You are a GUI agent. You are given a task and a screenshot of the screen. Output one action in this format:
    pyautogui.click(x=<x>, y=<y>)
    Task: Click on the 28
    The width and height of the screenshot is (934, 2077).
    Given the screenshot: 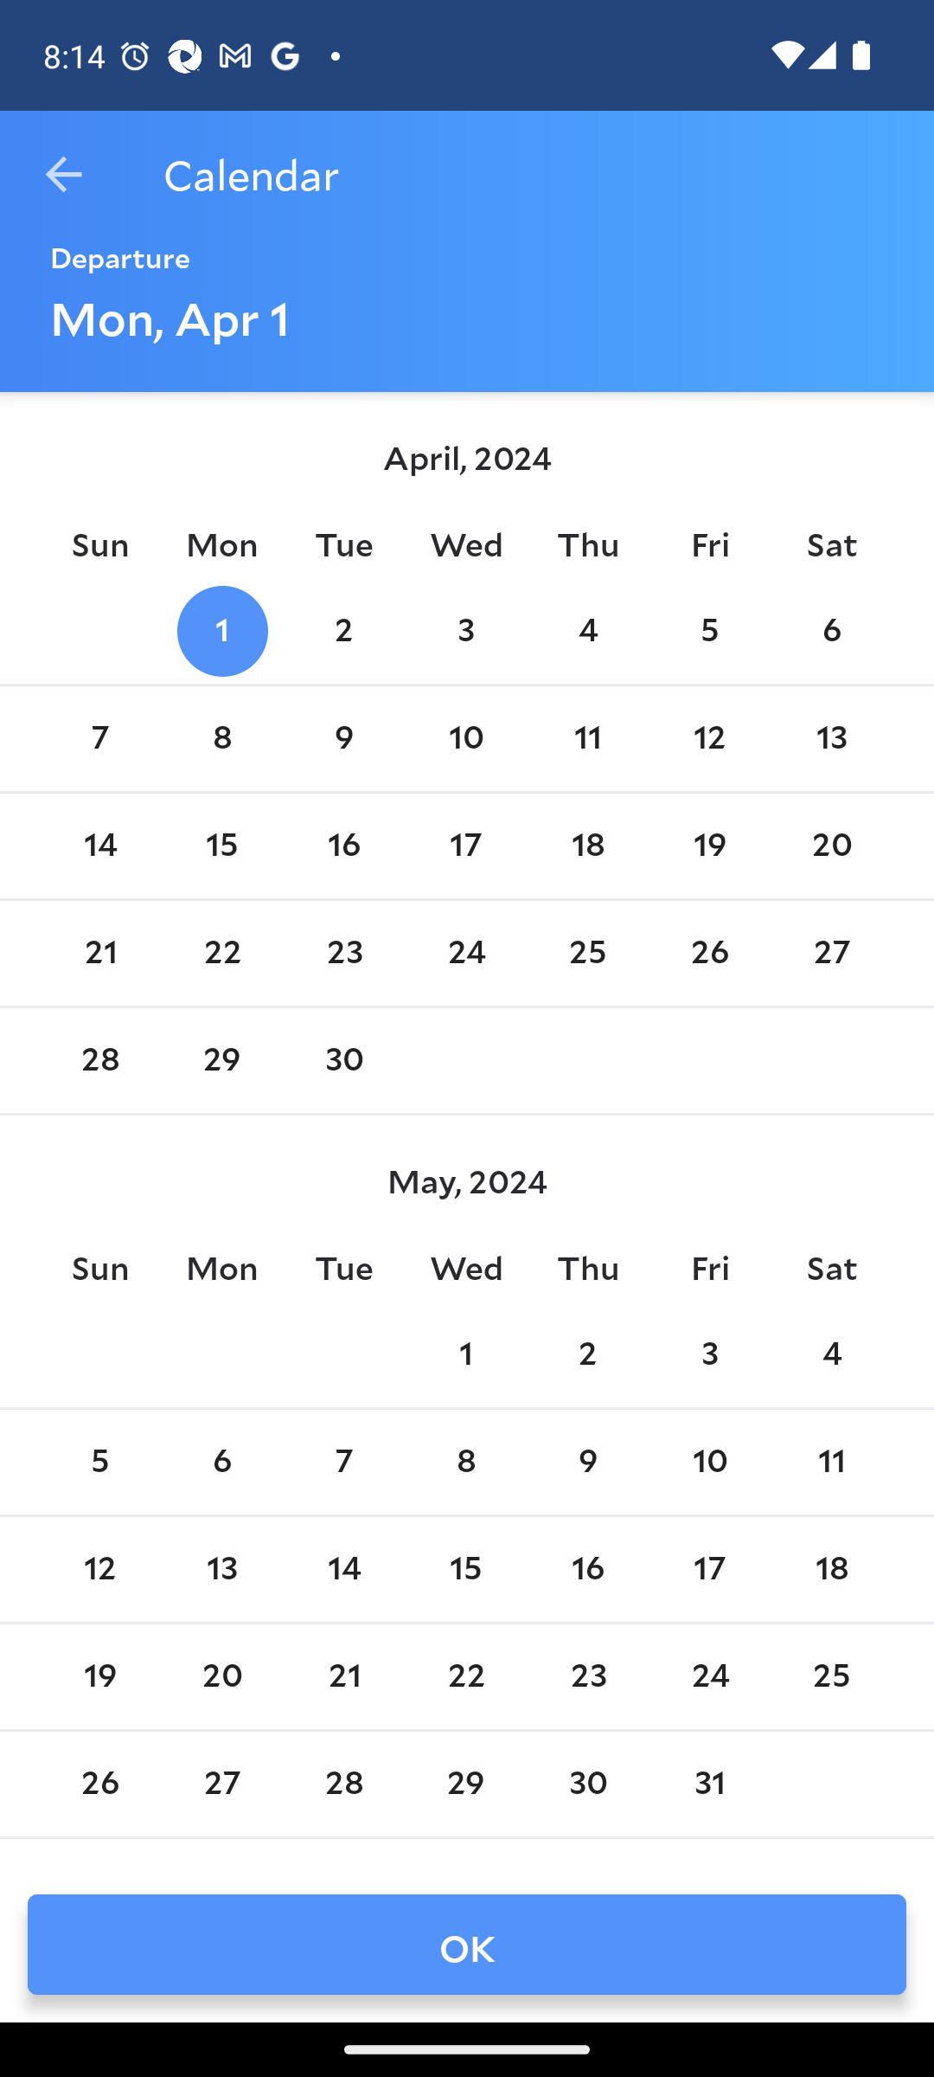 What is the action you would take?
    pyautogui.click(x=100, y=1059)
    